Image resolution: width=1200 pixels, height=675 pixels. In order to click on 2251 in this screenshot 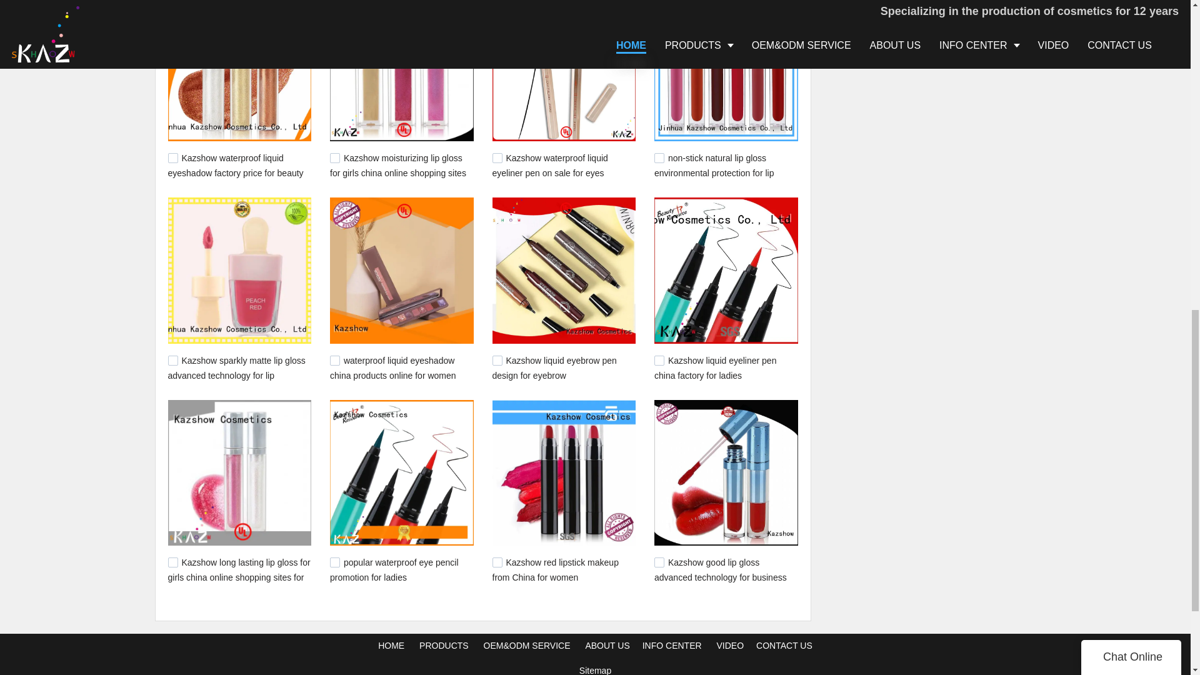, I will do `click(497, 562)`.